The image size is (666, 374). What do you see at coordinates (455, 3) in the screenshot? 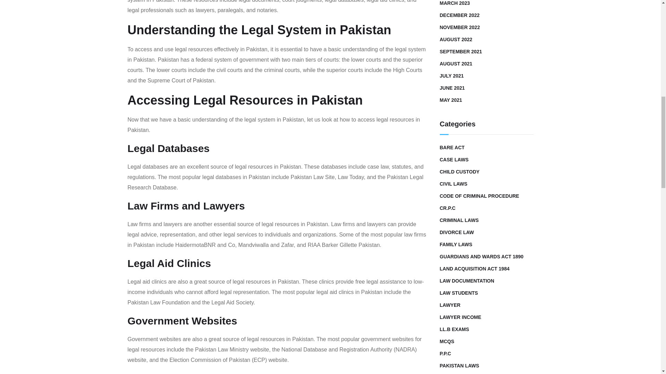
I see `MARCH 2023` at bounding box center [455, 3].